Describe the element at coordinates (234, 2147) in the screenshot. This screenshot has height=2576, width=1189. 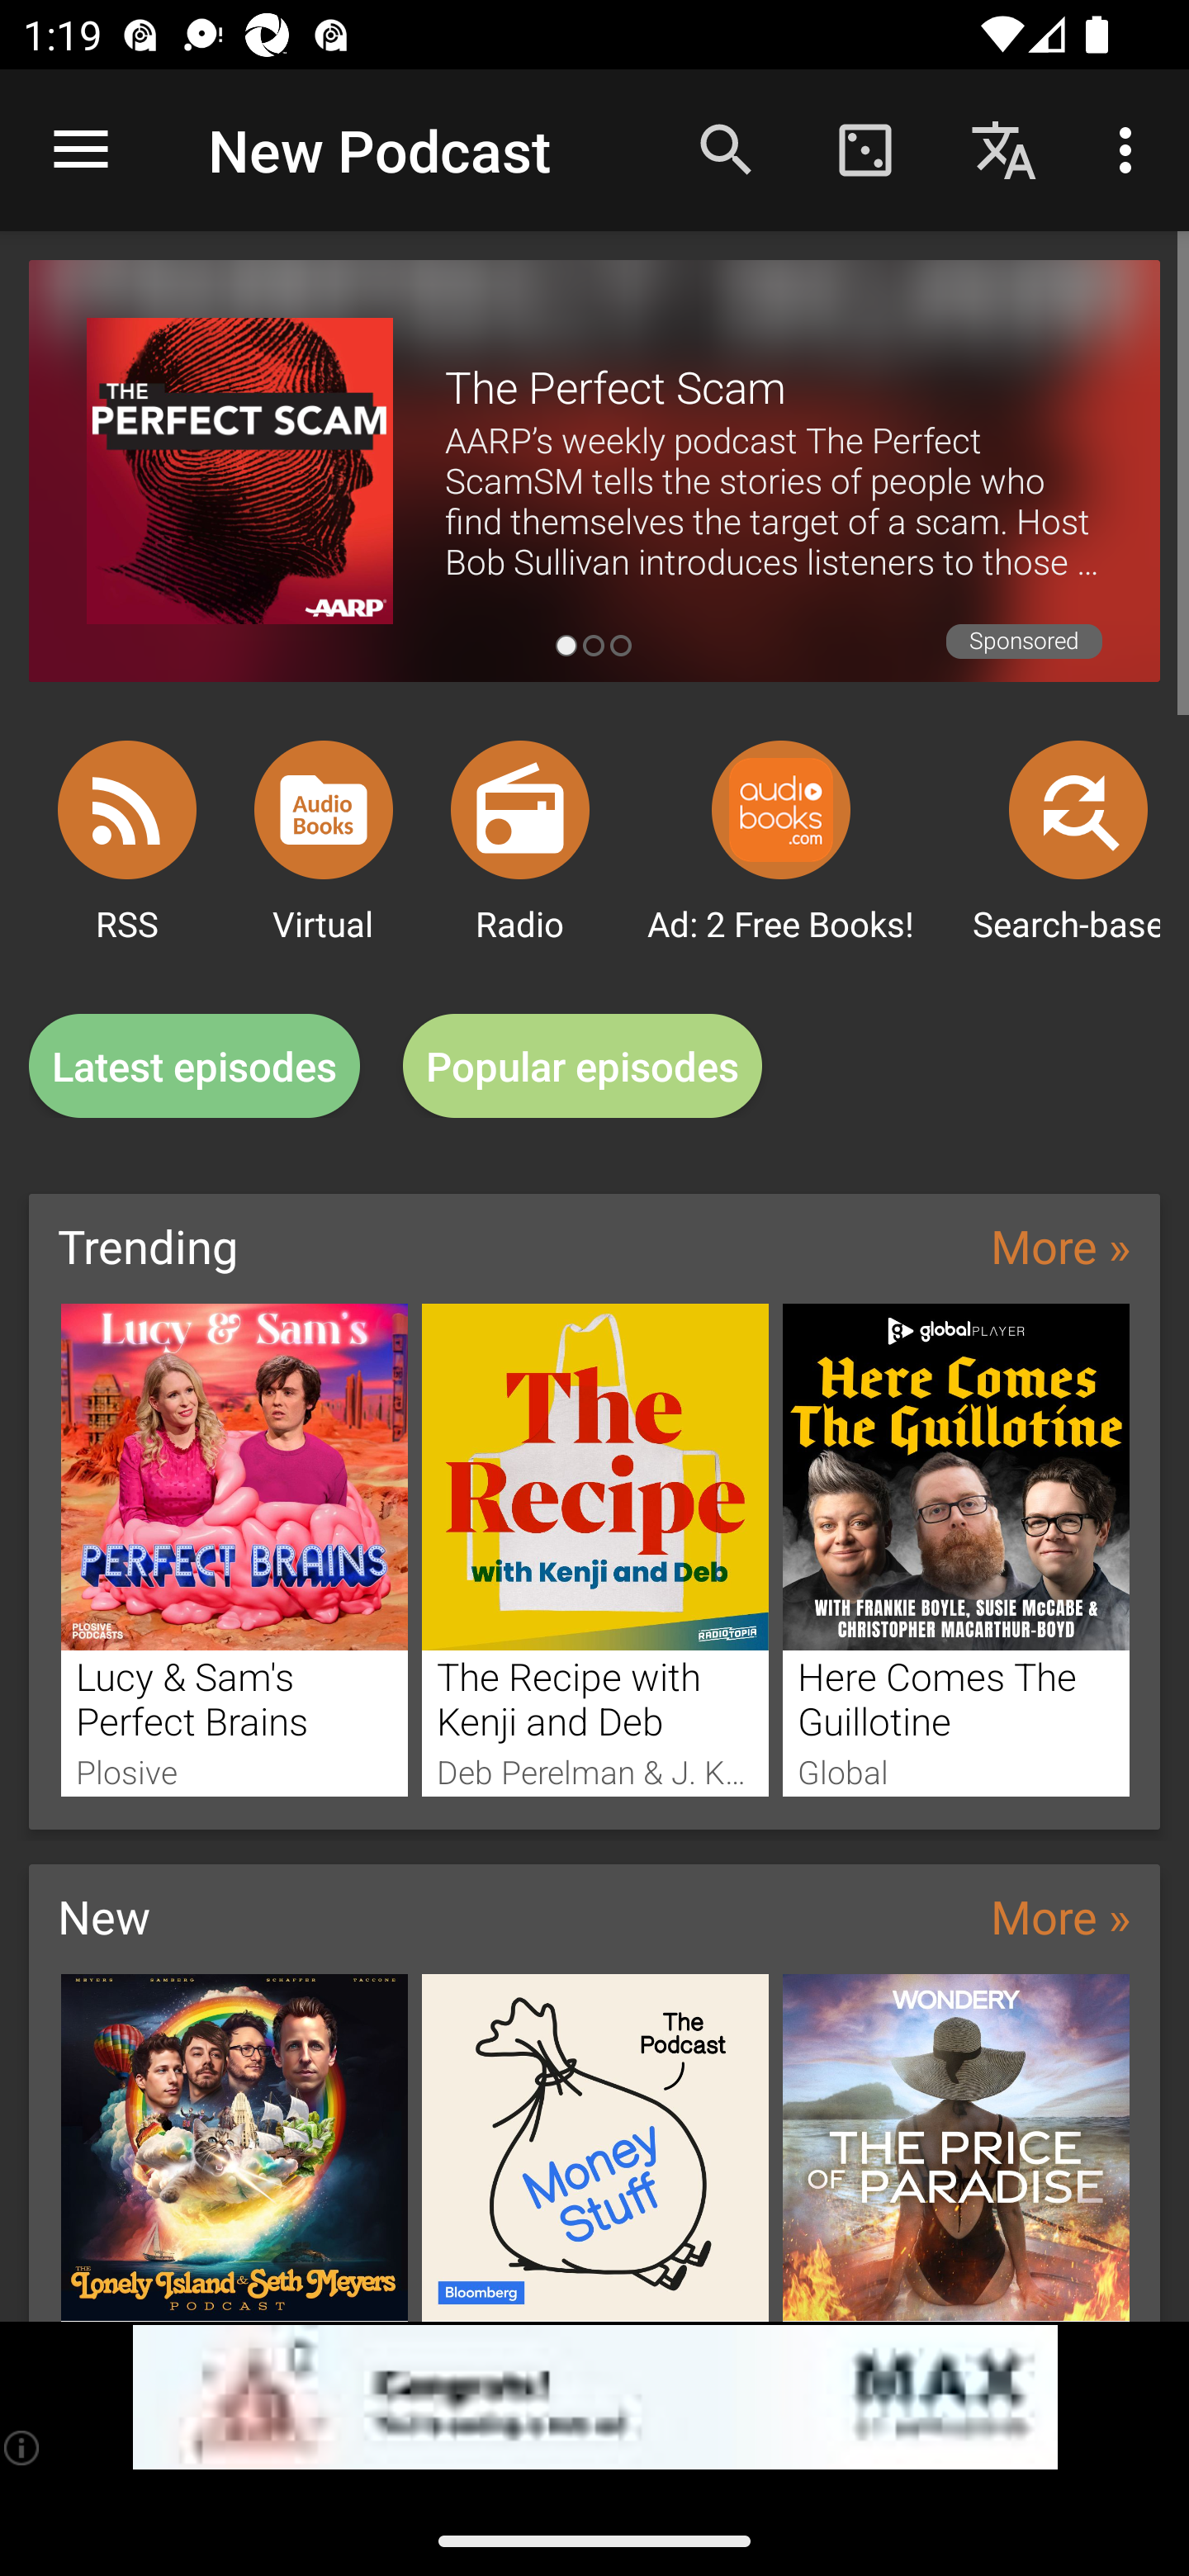
I see `The Lonely Island and Seth Meyers Podcast` at that location.